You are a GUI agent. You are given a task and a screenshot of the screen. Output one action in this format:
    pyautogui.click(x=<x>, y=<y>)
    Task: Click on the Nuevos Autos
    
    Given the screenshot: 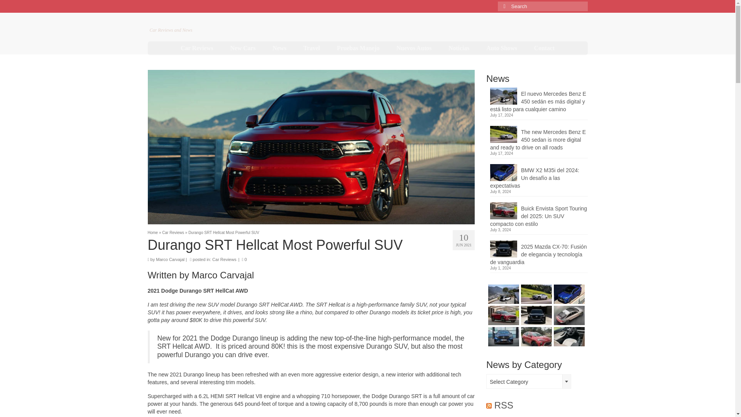 What is the action you would take?
    pyautogui.click(x=414, y=48)
    